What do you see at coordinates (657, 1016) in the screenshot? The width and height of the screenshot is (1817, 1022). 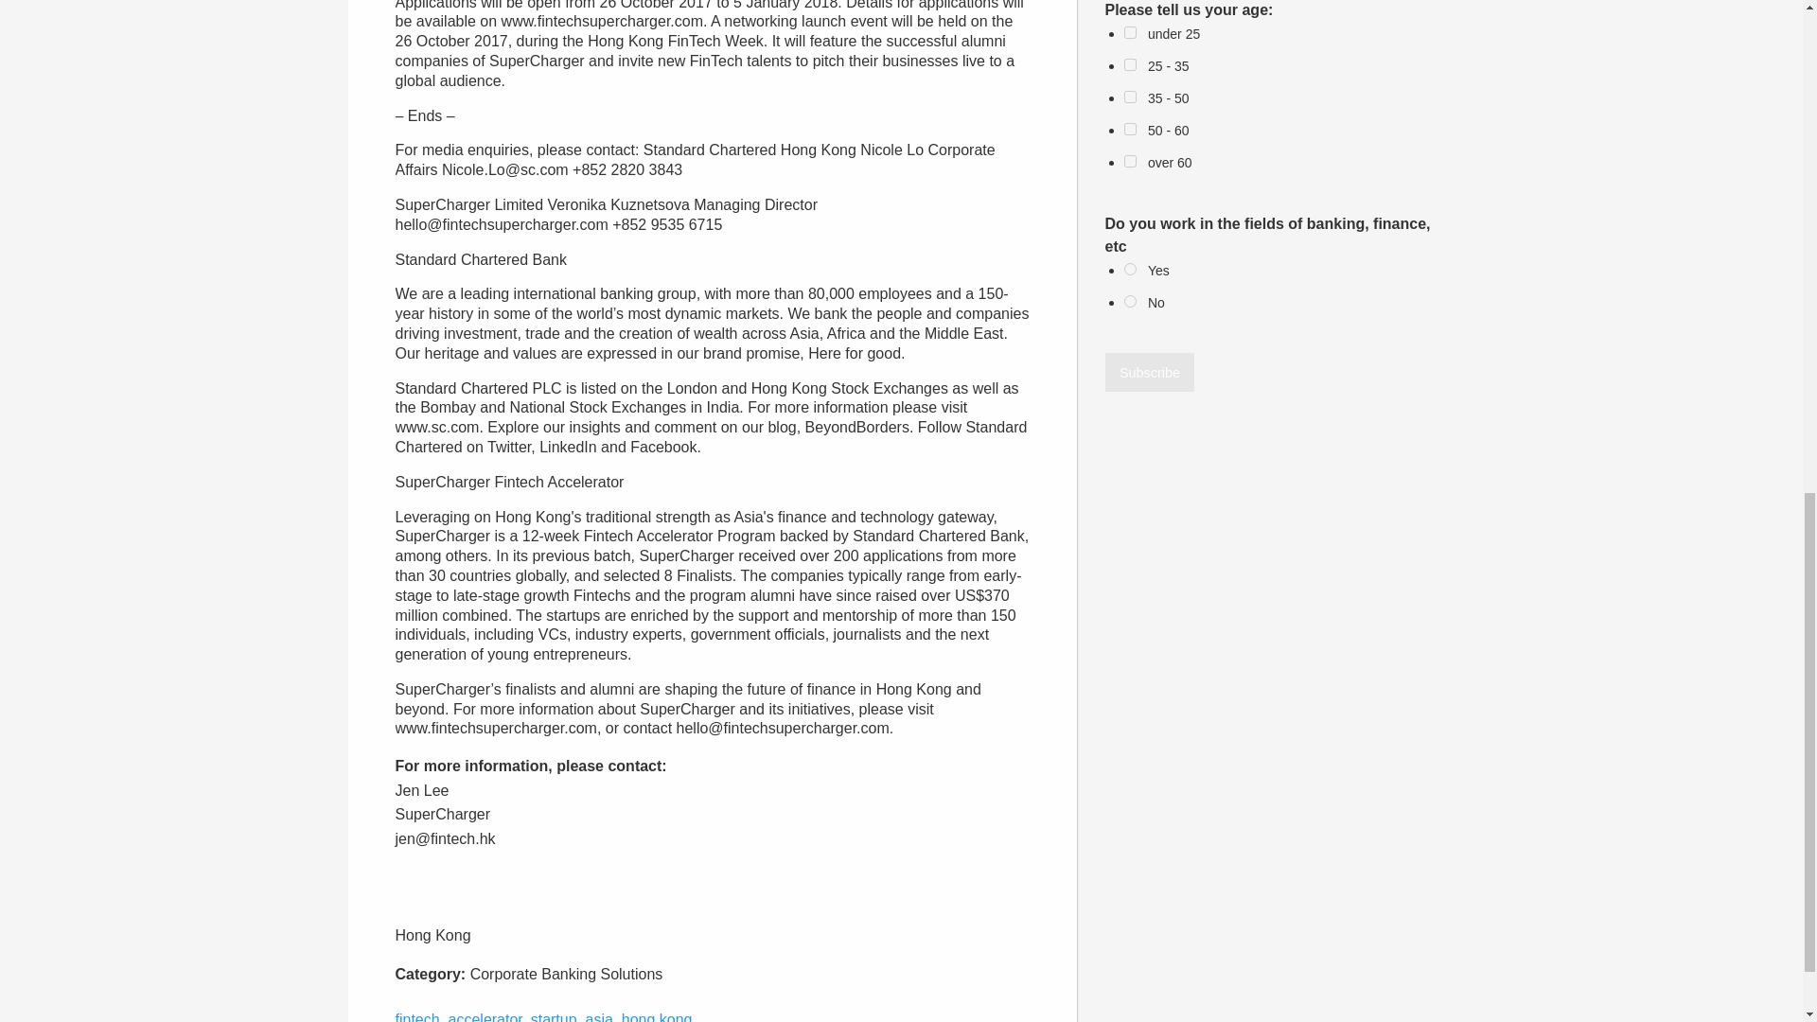 I see `hong kong` at bounding box center [657, 1016].